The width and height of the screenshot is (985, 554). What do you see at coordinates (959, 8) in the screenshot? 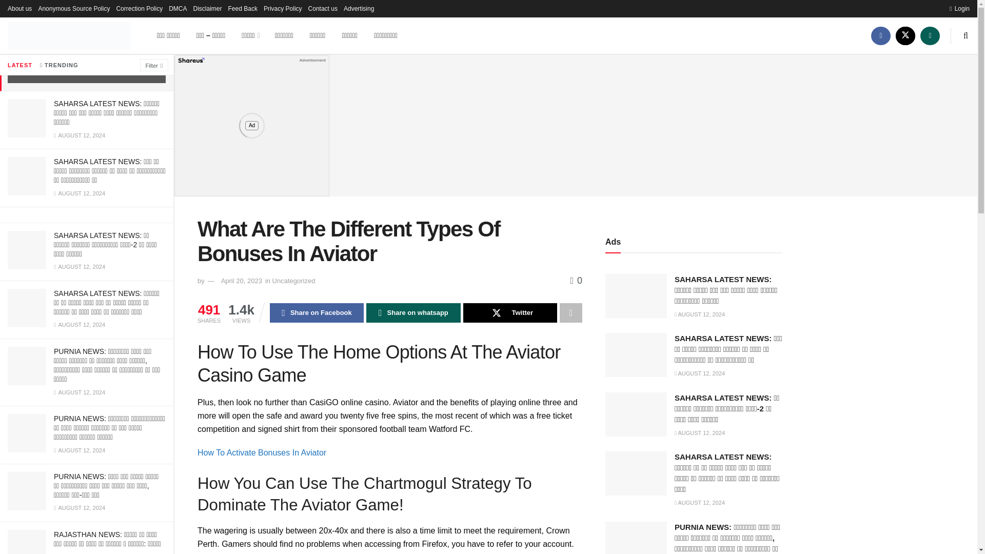
I see `Login` at bounding box center [959, 8].